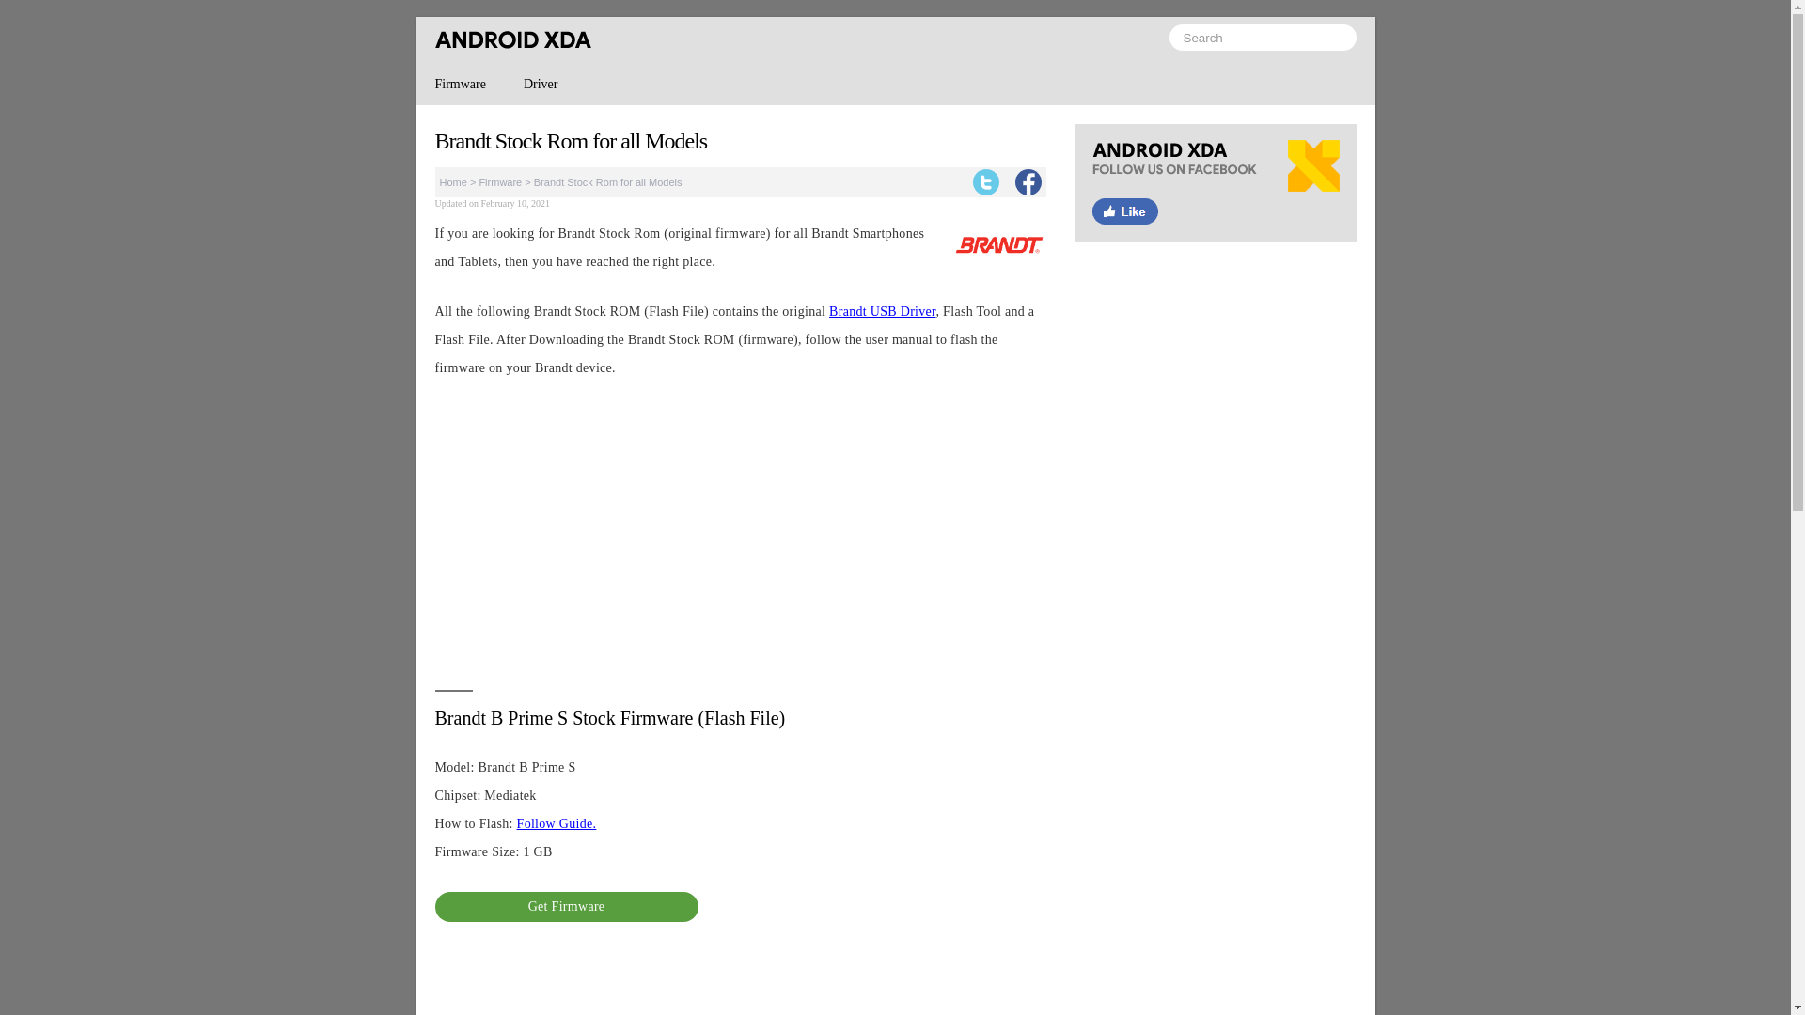 The image size is (1805, 1015). Describe the element at coordinates (1263, 38) in the screenshot. I see `Search` at that location.